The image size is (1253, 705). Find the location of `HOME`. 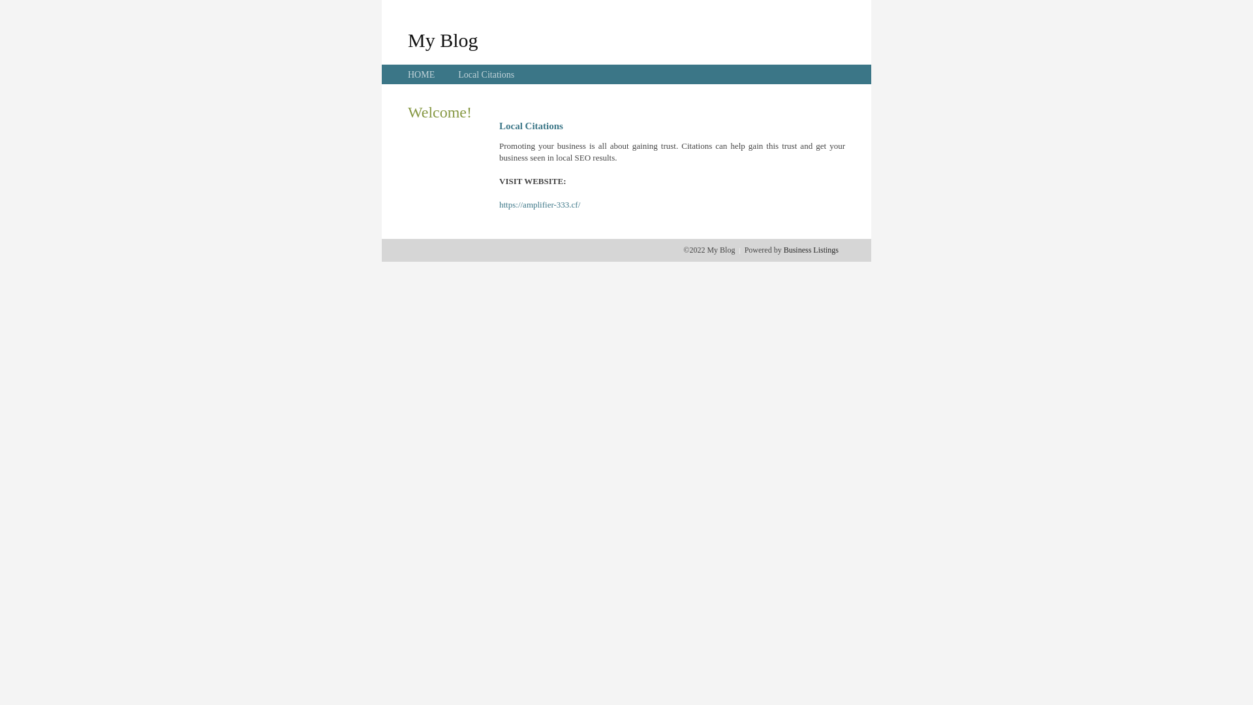

HOME is located at coordinates (422, 74).